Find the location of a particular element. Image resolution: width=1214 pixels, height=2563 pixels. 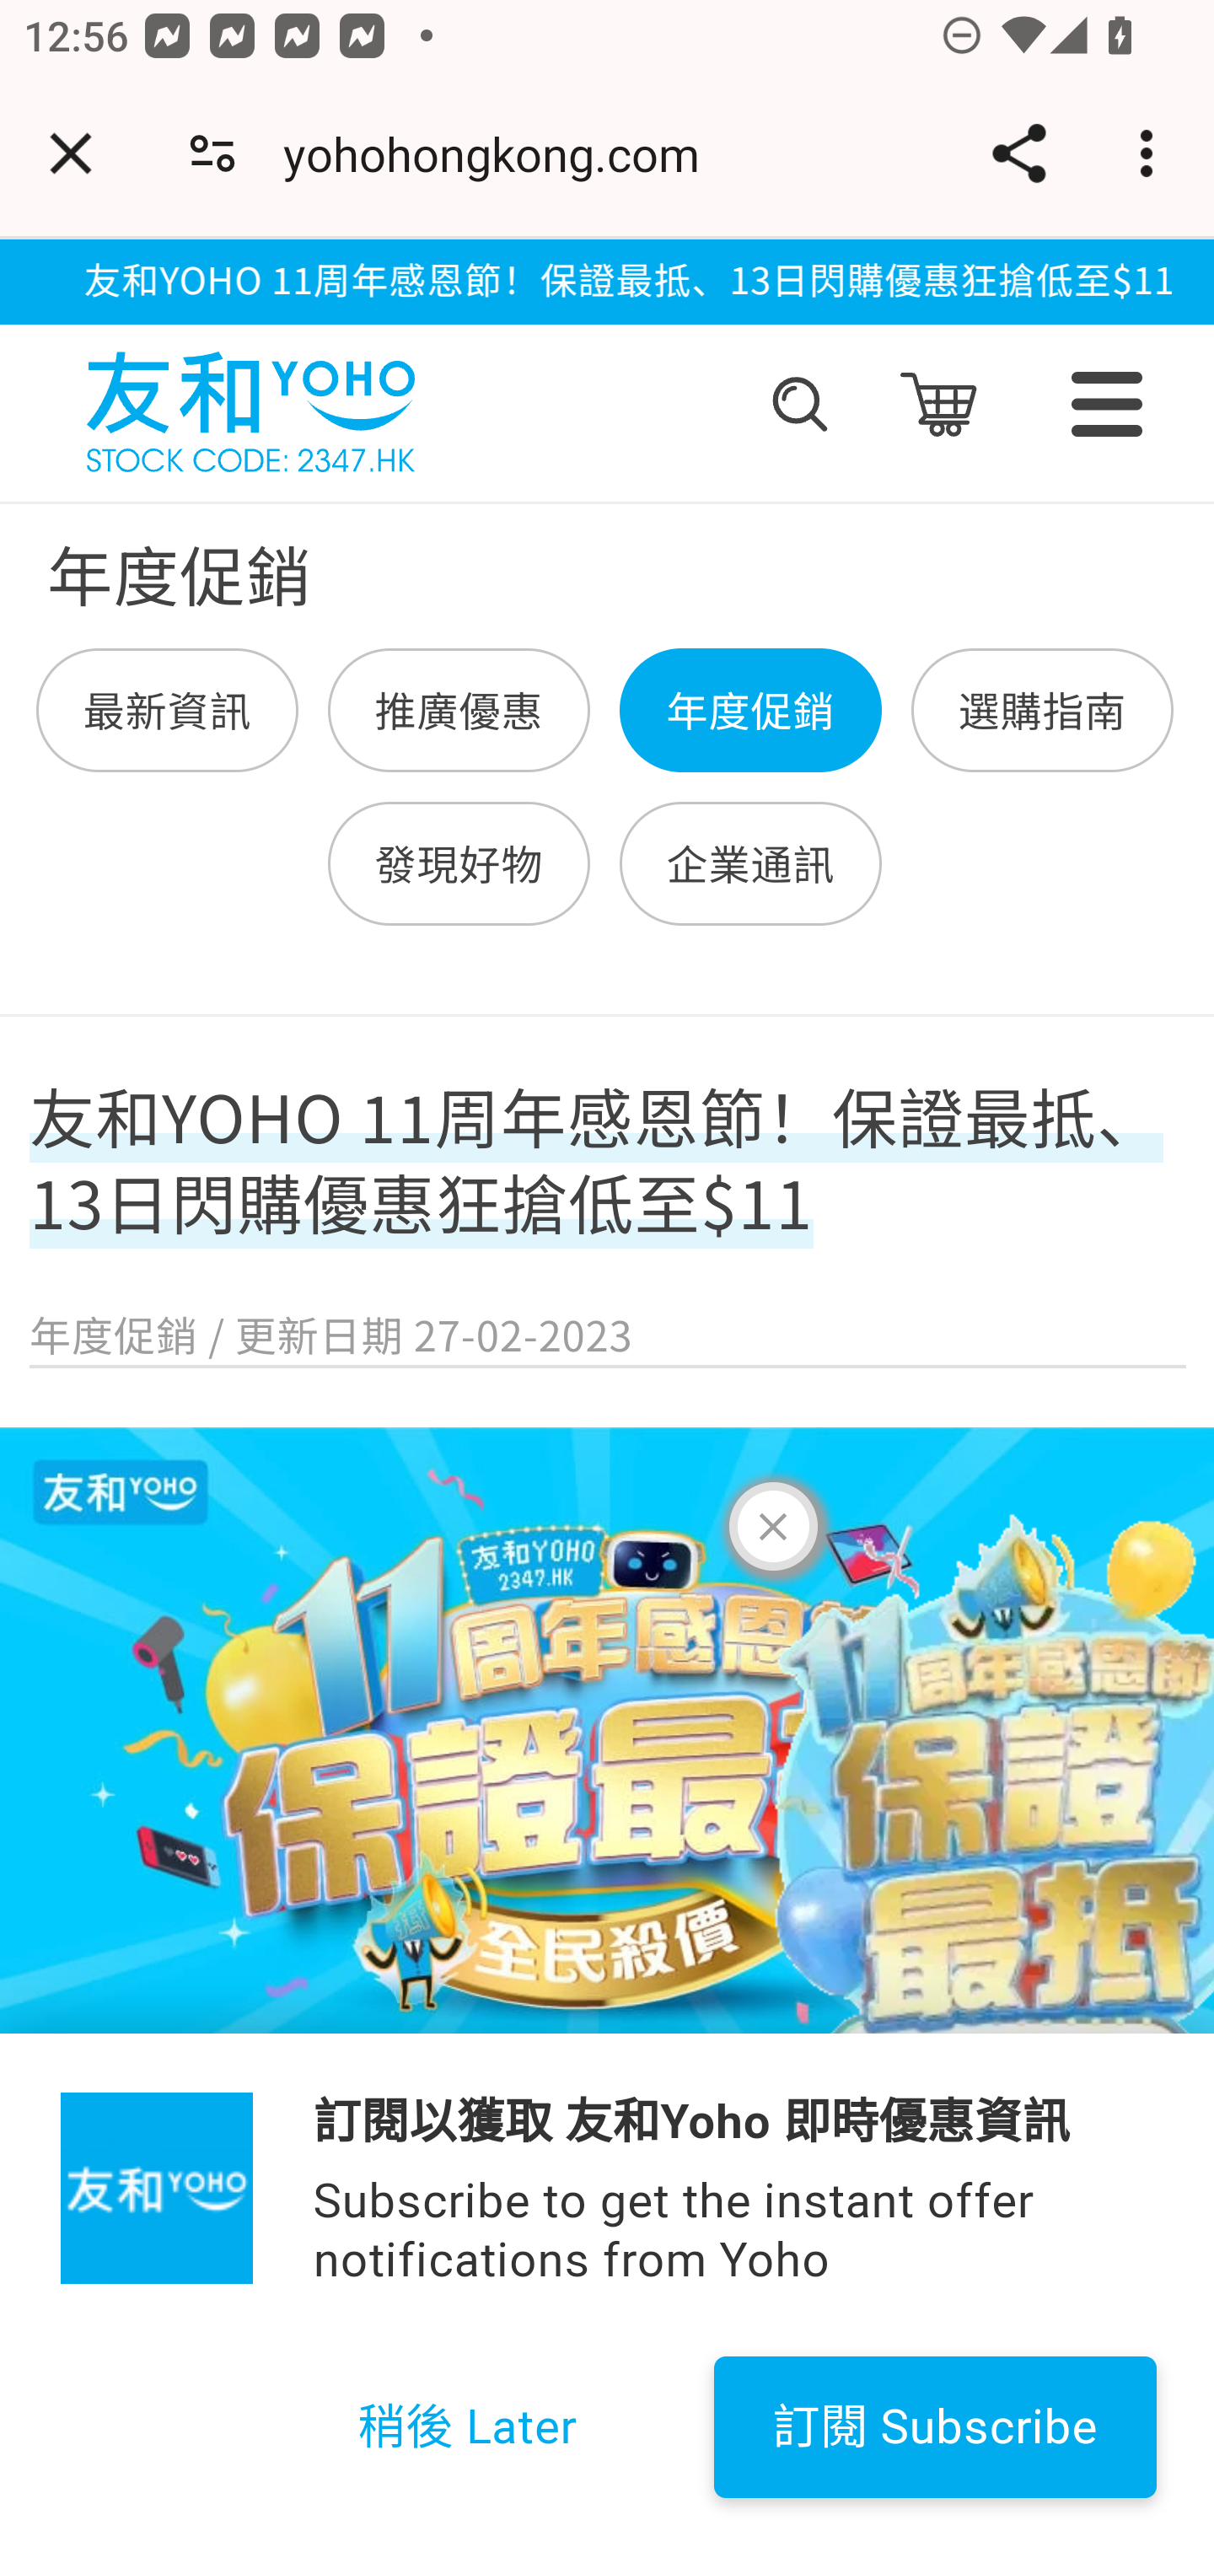

發現好物 is located at coordinates (459, 863).